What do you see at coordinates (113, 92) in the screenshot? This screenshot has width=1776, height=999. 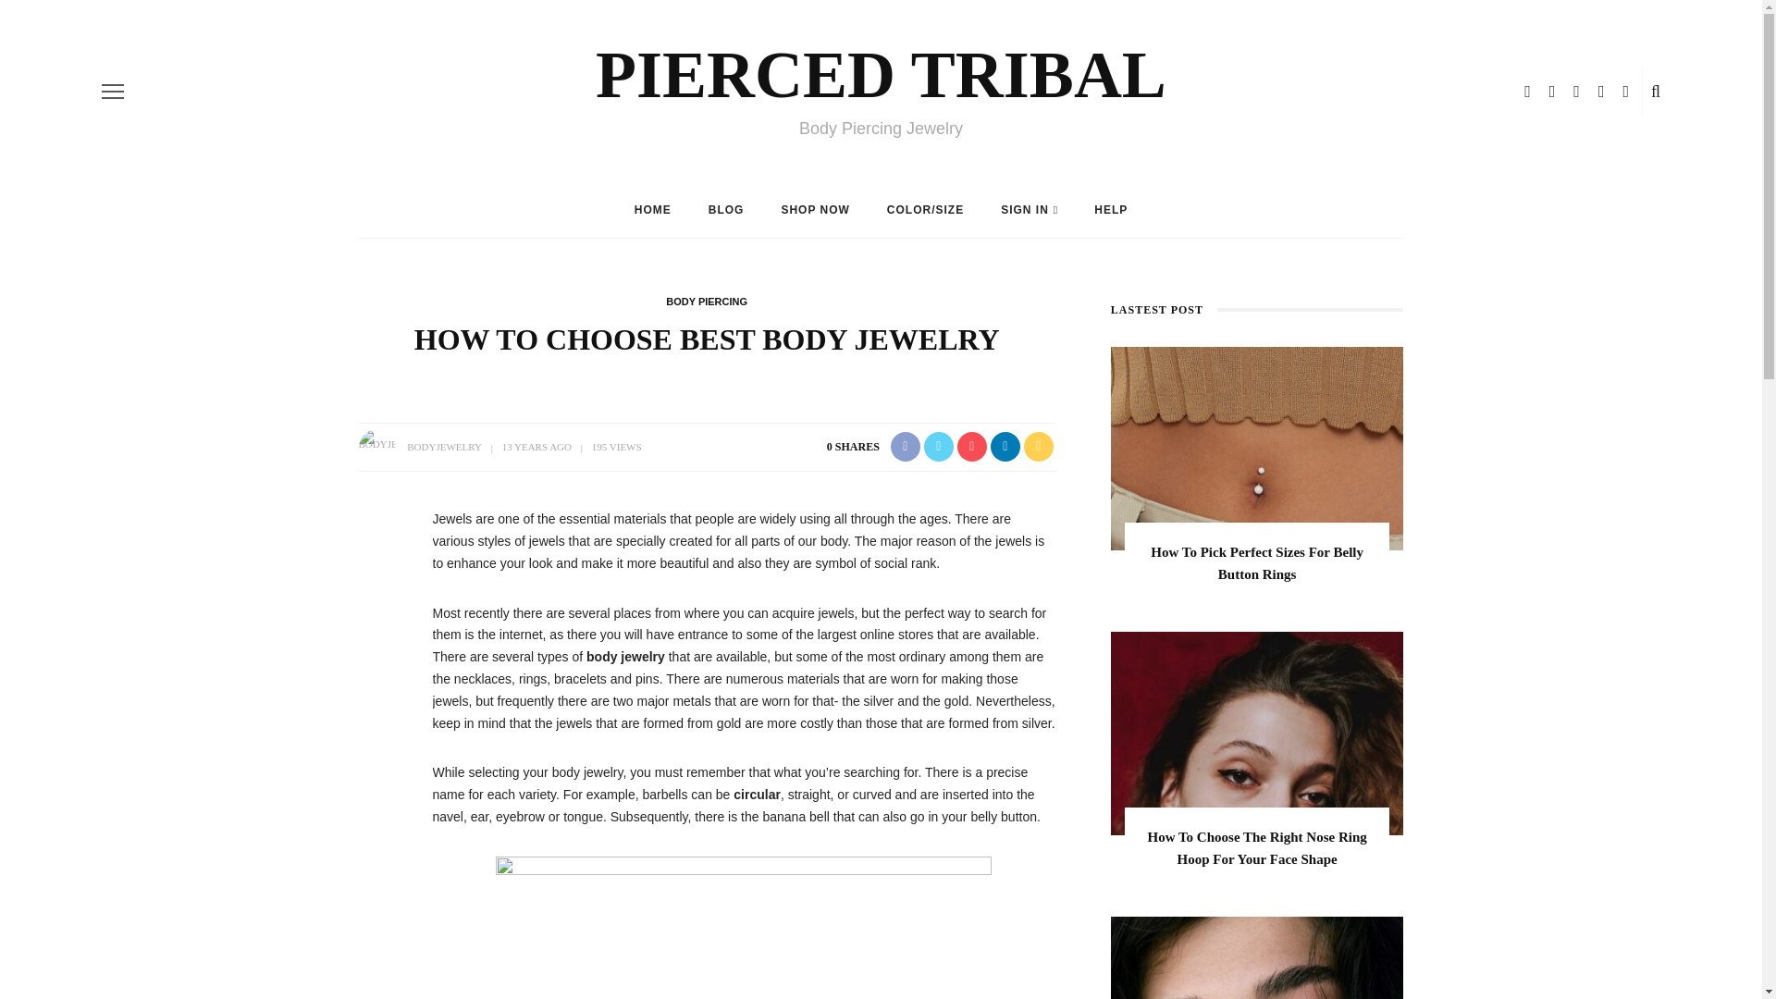 I see `off canvas button` at bounding box center [113, 92].